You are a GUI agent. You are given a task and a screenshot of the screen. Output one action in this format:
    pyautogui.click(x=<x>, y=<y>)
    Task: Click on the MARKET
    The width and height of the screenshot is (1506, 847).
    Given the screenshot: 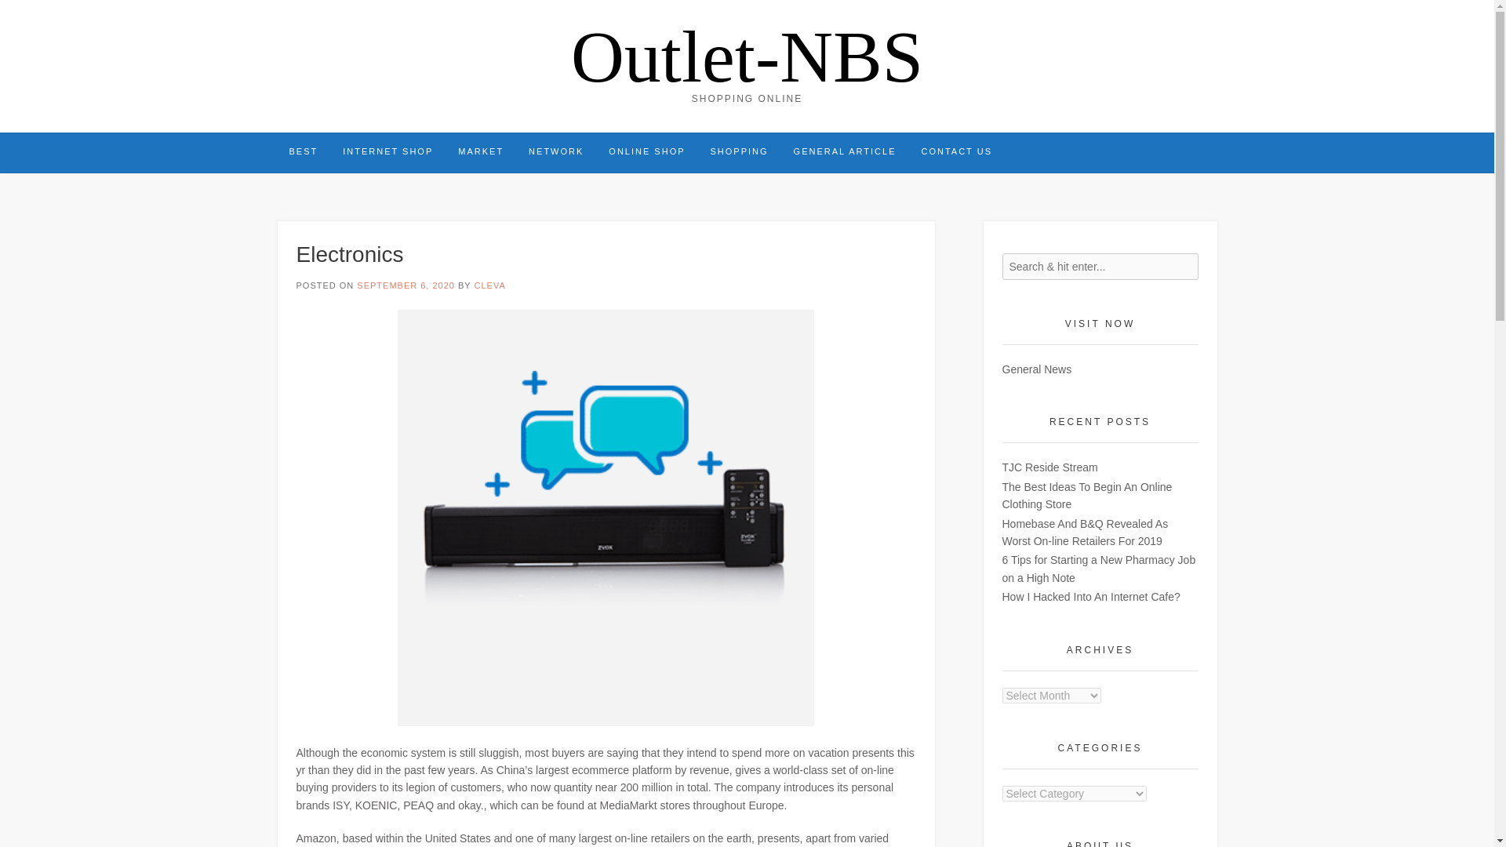 What is the action you would take?
    pyautogui.click(x=481, y=152)
    